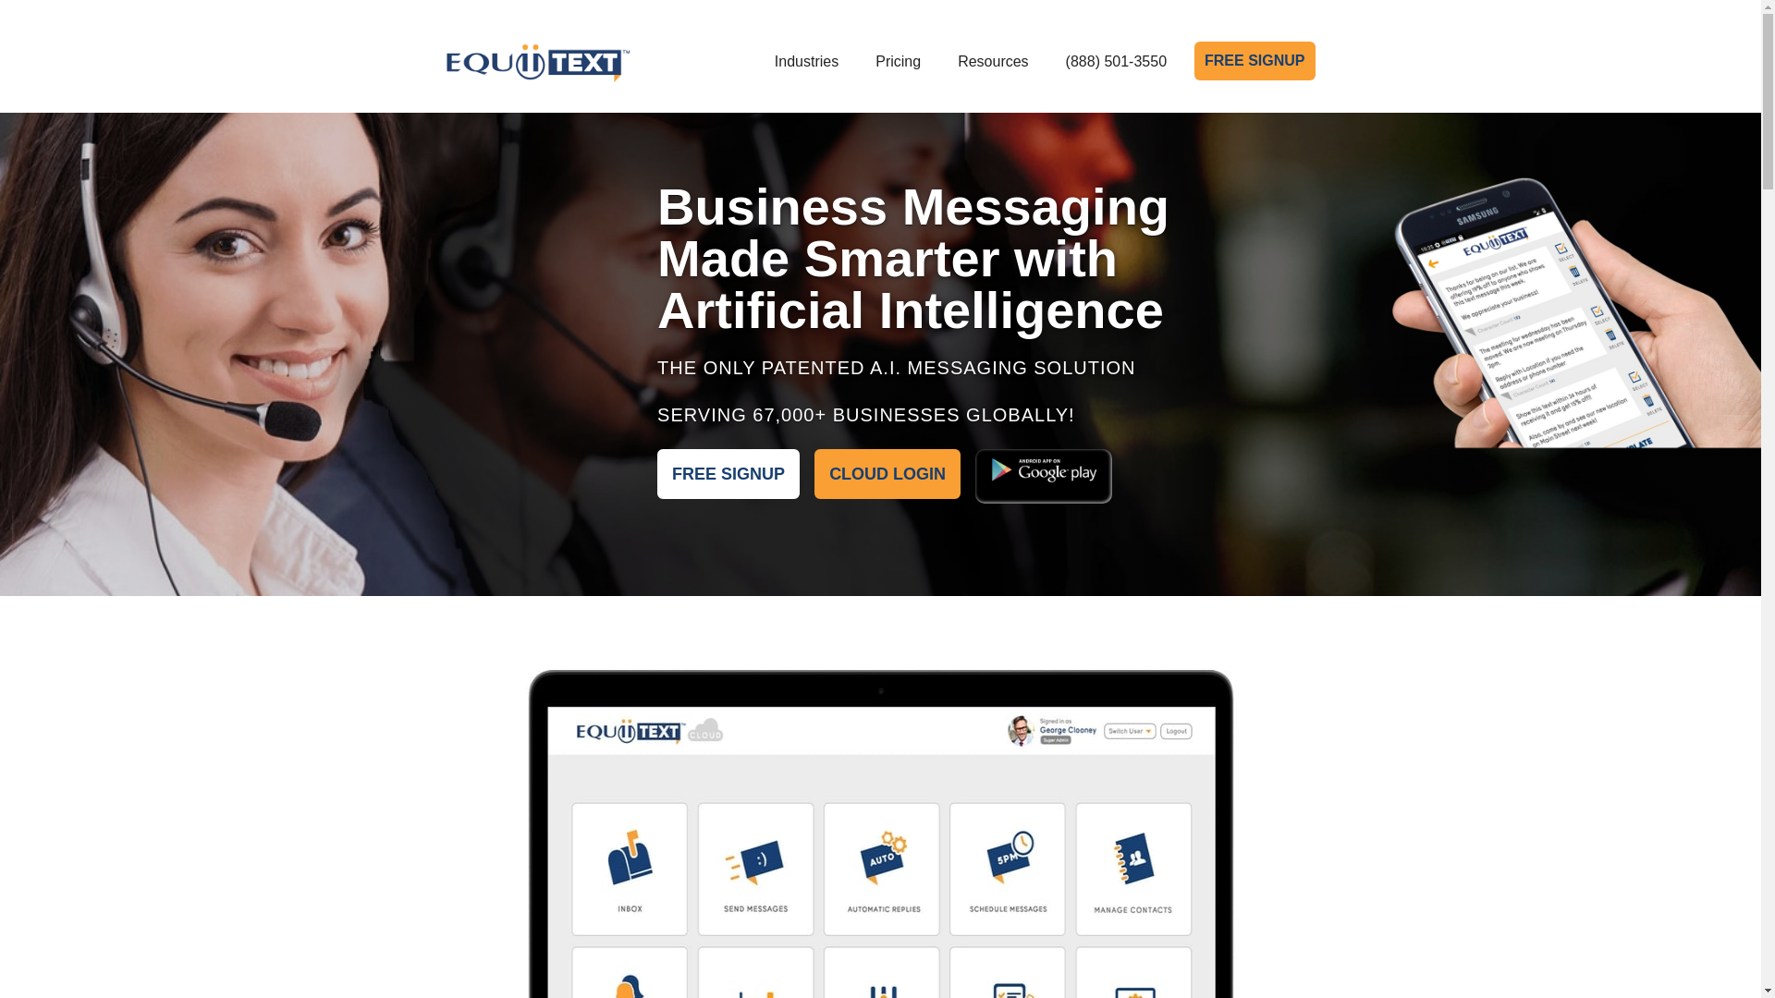 Image resolution: width=1775 pixels, height=998 pixels. What do you see at coordinates (887, 474) in the screenshot?
I see `CLOUD LOGIN` at bounding box center [887, 474].